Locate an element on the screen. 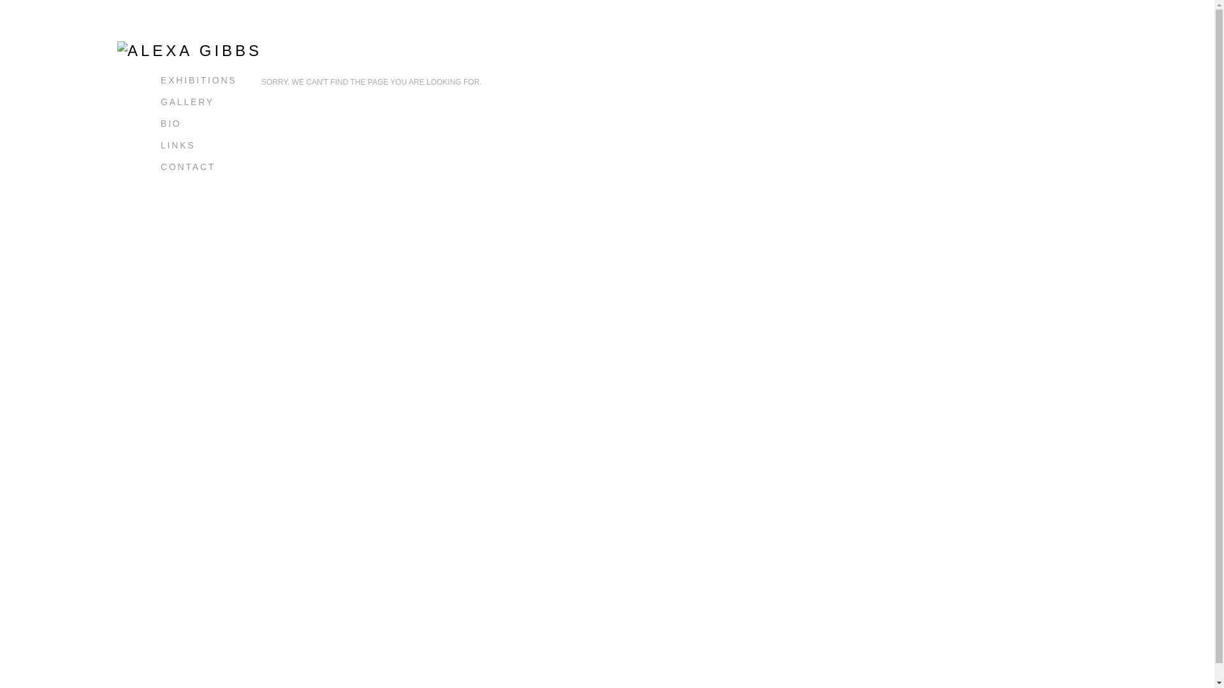  GALLERY is located at coordinates (187, 102).